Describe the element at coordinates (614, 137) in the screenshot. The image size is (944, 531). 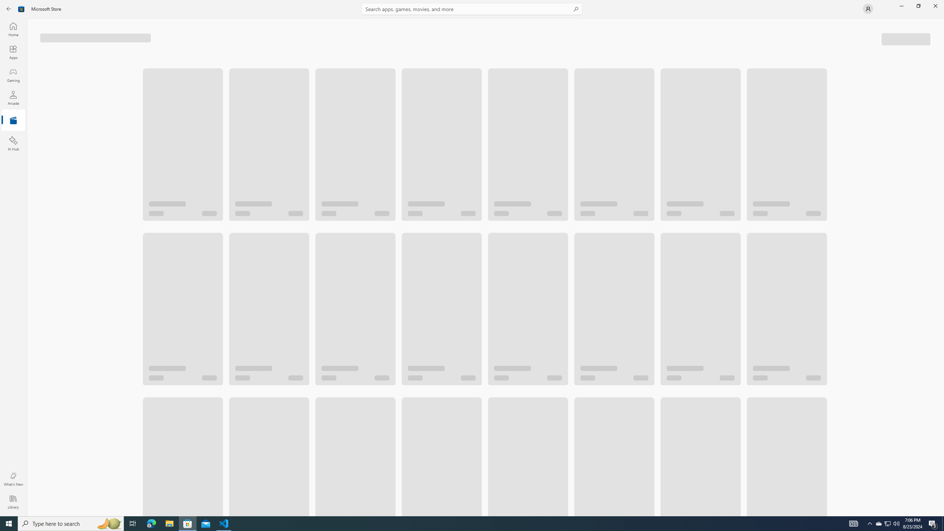
I see `THE WOLF OF WALL STREET. On Sale Starts at $2.99  ` at that location.